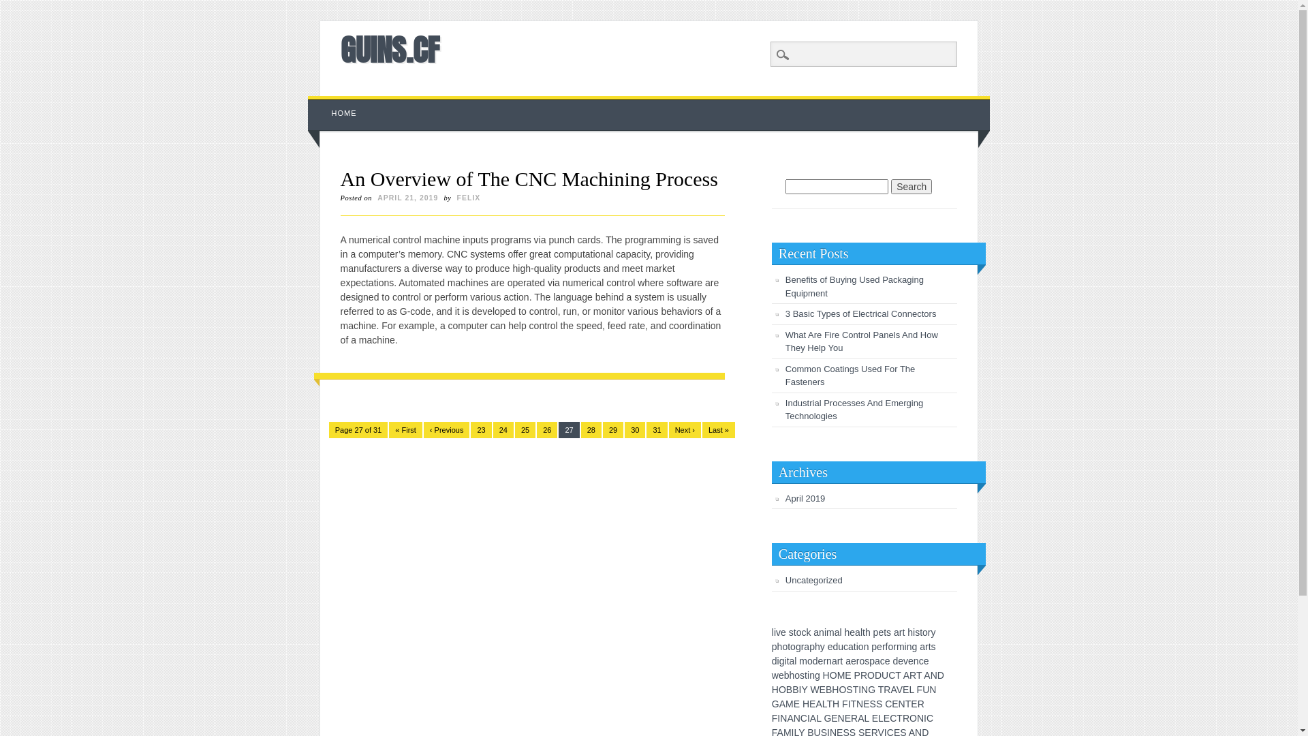  What do you see at coordinates (803, 661) in the screenshot?
I see `m` at bounding box center [803, 661].